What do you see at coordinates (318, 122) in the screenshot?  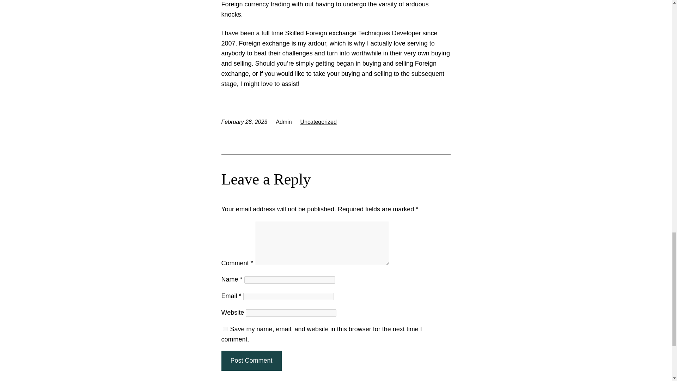 I see `Uncategorized` at bounding box center [318, 122].